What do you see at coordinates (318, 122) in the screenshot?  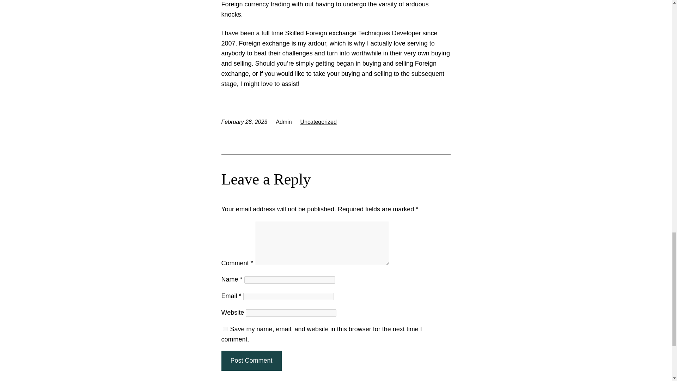 I see `Uncategorized` at bounding box center [318, 122].